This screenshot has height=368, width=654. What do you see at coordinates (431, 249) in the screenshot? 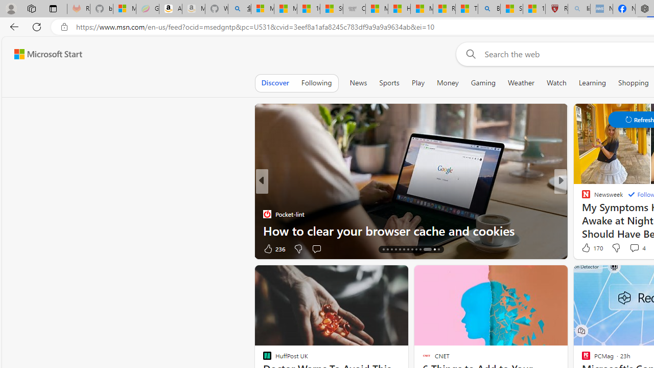
I see `AutomationID: tab-25` at bounding box center [431, 249].